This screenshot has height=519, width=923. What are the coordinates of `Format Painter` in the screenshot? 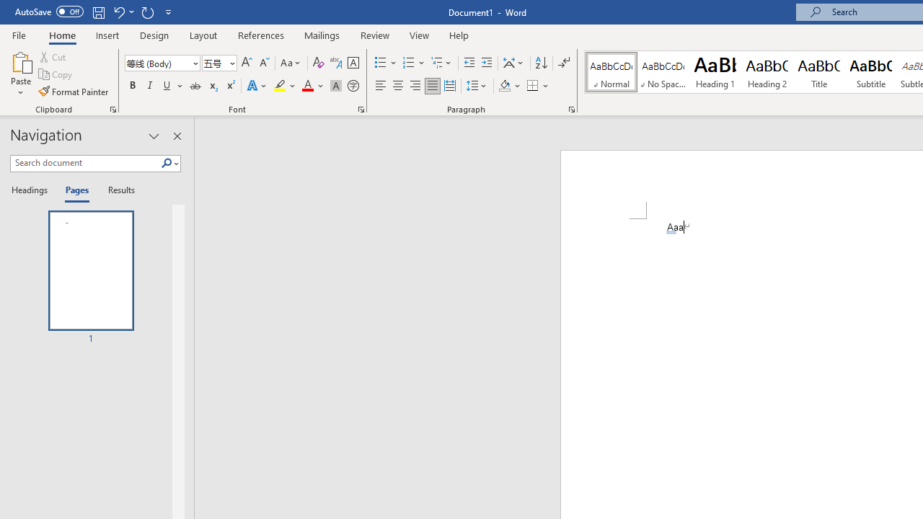 It's located at (74, 91).